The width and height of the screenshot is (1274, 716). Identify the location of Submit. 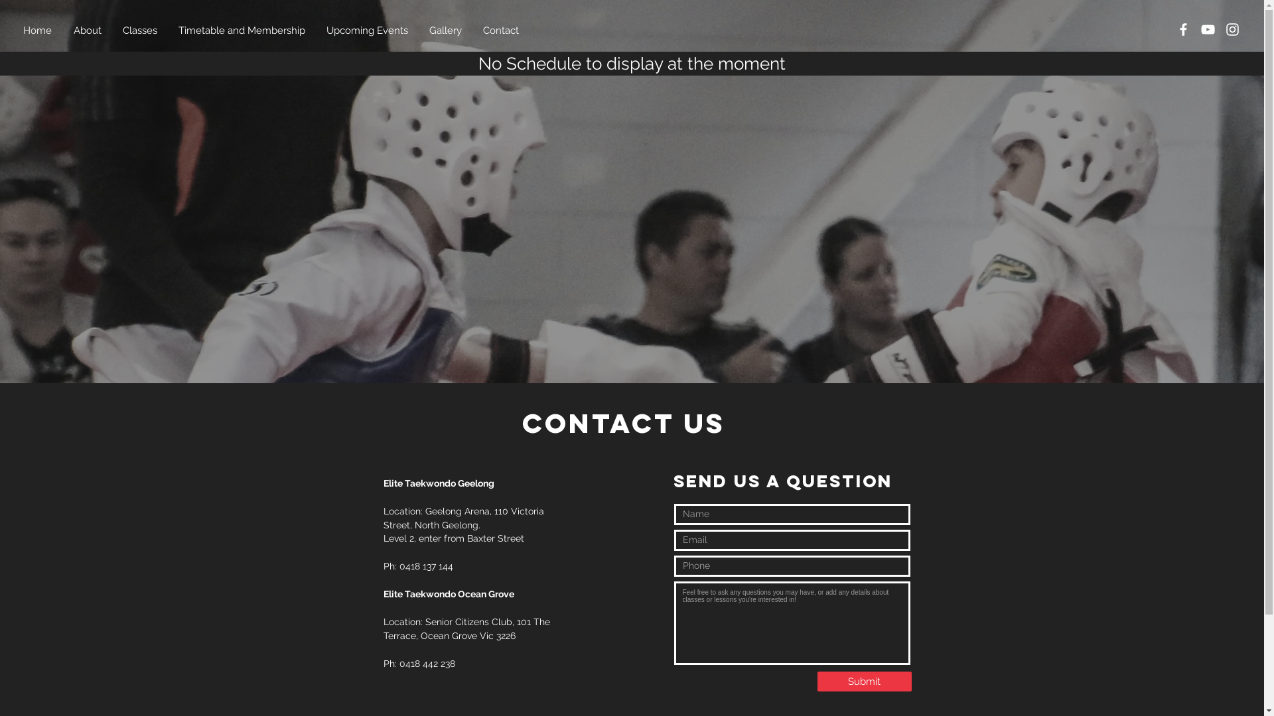
(865, 682).